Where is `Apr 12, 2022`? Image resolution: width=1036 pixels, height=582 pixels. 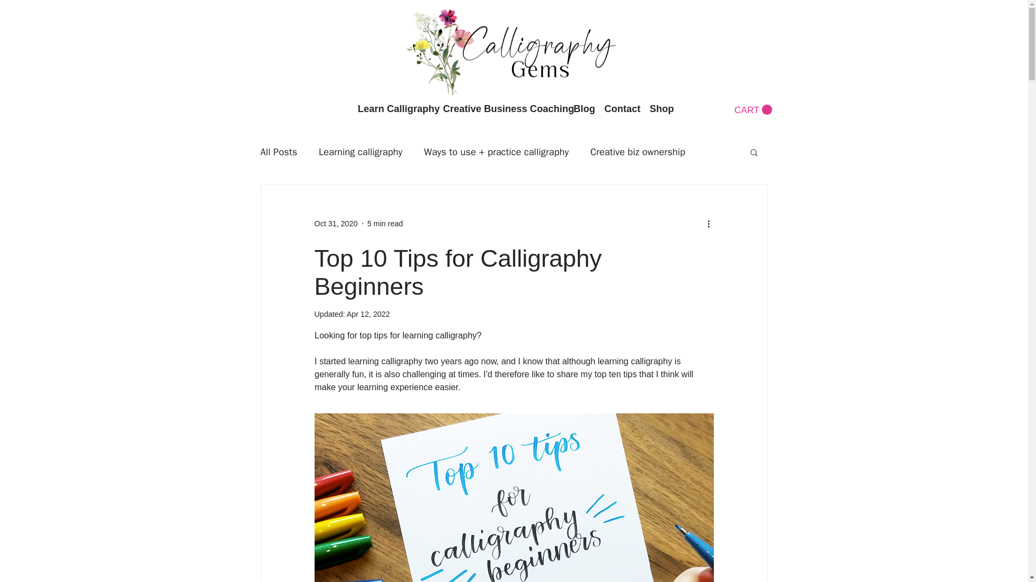
Apr 12, 2022 is located at coordinates (367, 314).